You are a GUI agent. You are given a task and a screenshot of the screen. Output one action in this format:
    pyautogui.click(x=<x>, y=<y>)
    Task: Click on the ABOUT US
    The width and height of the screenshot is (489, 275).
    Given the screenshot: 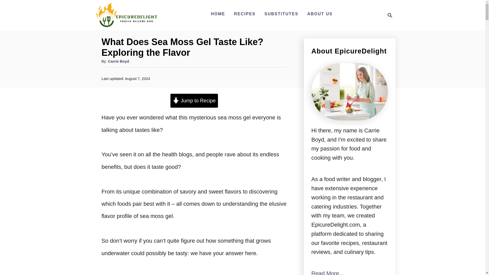 What is the action you would take?
    pyautogui.click(x=390, y=15)
    